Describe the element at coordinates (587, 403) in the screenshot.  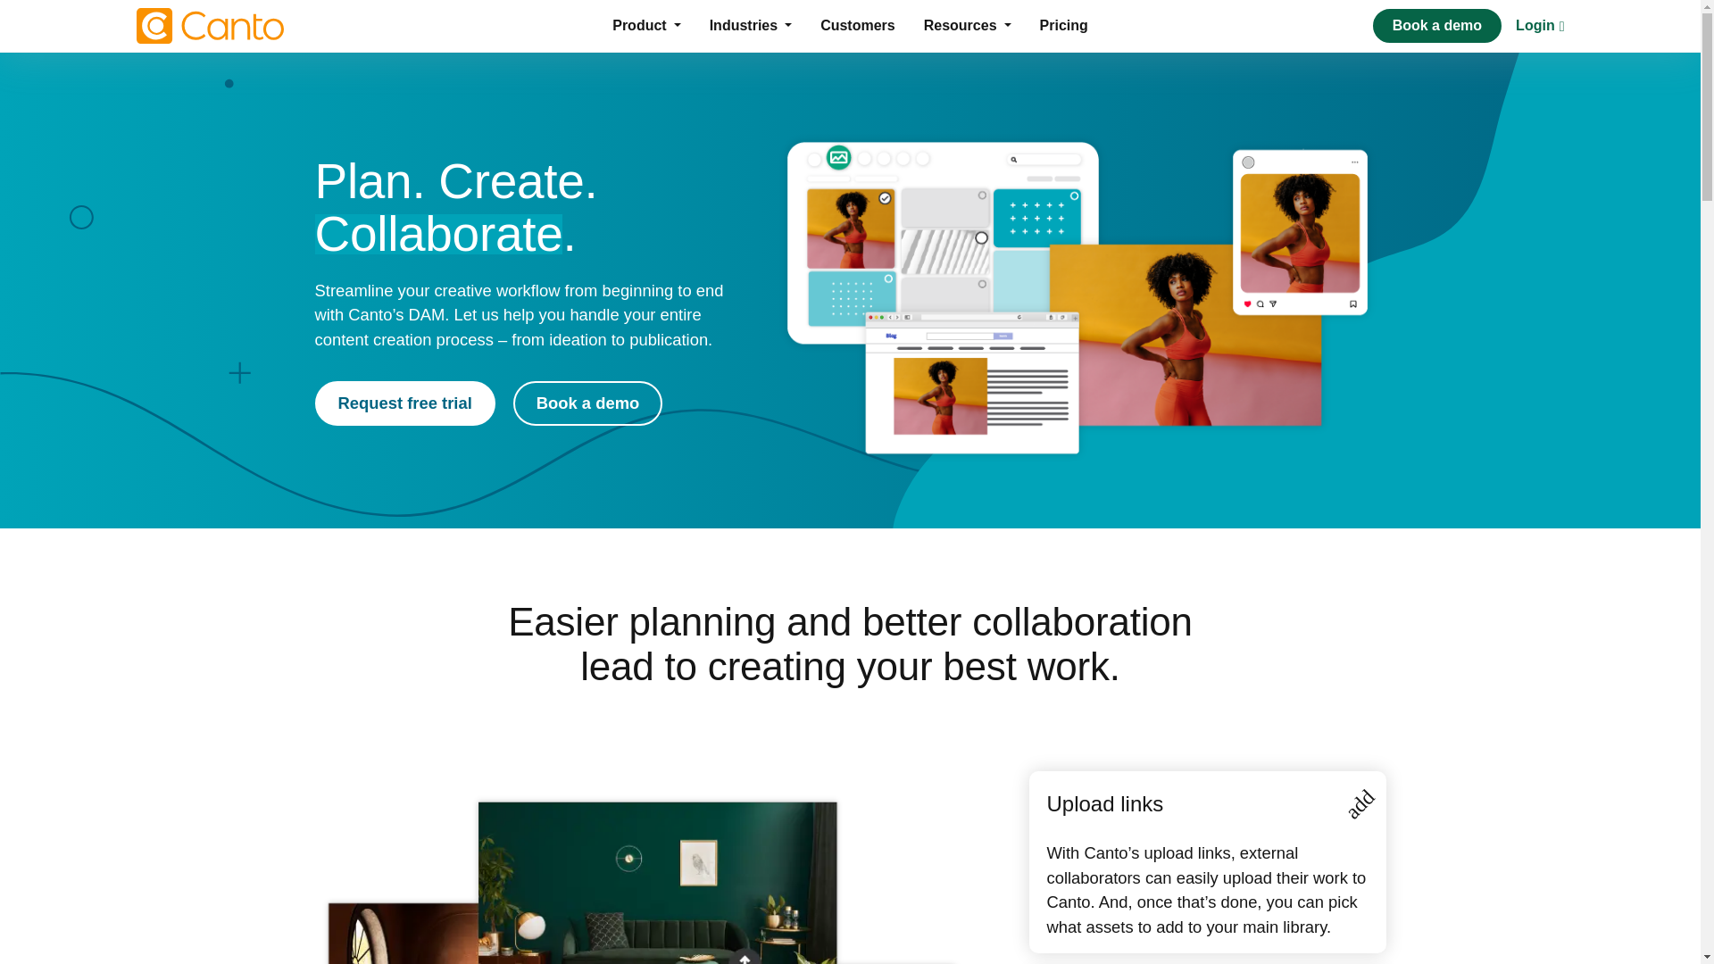
I see `Book a demo` at that location.